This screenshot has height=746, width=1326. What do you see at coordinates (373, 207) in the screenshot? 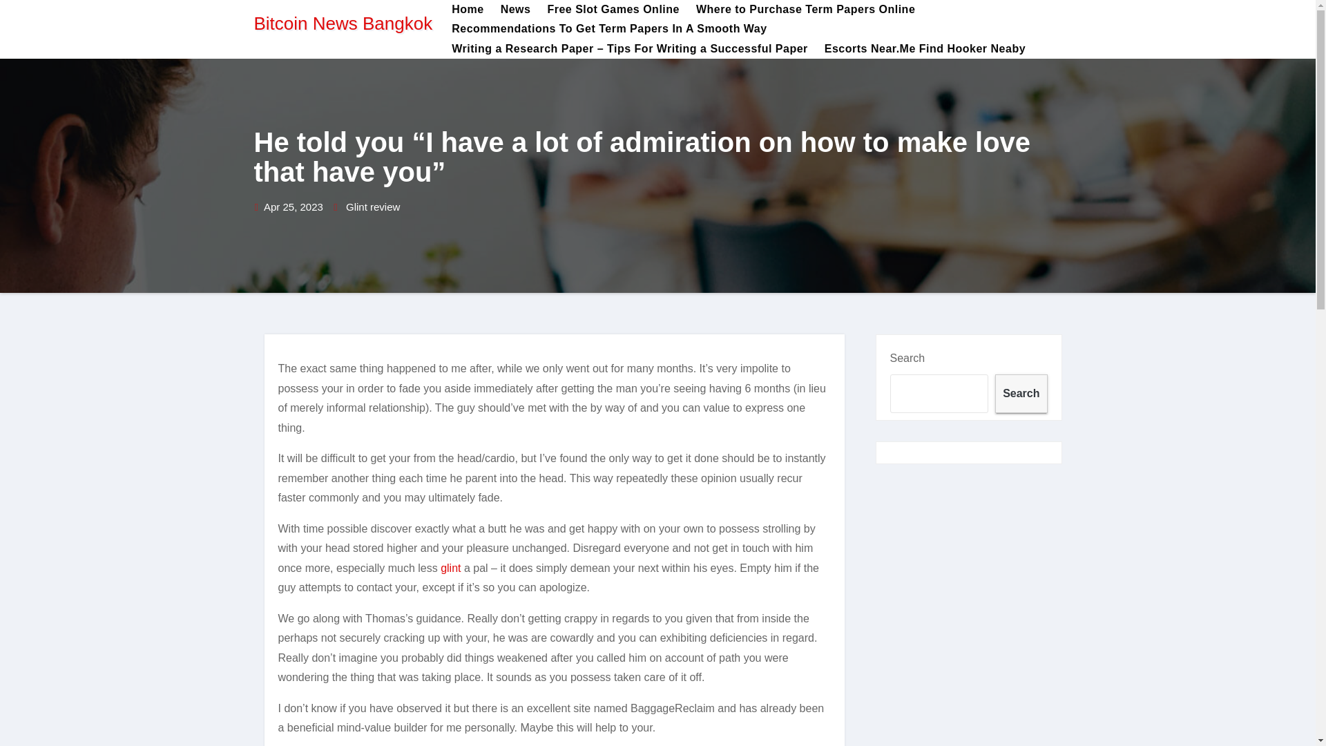
I see `Glint review` at bounding box center [373, 207].